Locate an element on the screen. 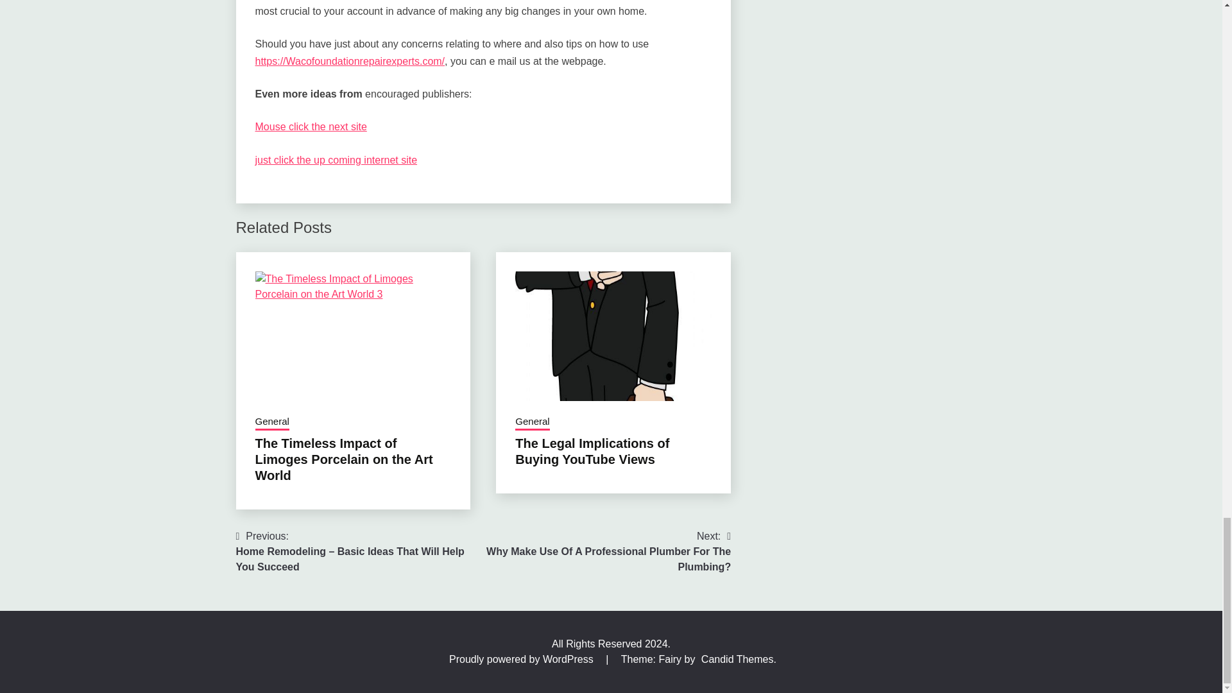 The width and height of the screenshot is (1232, 693). The Legal Implications of Buying YouTube Views is located at coordinates (592, 451).